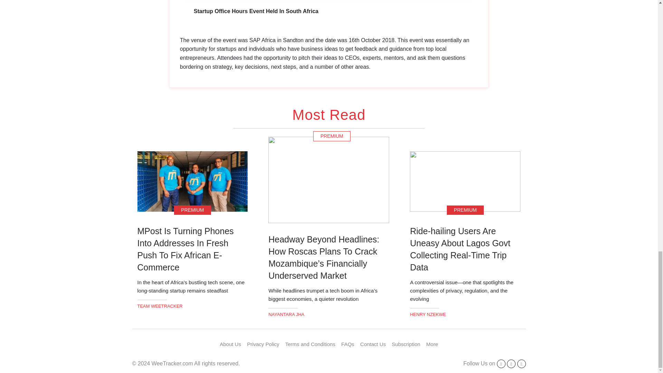 The image size is (663, 373). I want to click on Posts by Andrew Christian, so click(286, 314).